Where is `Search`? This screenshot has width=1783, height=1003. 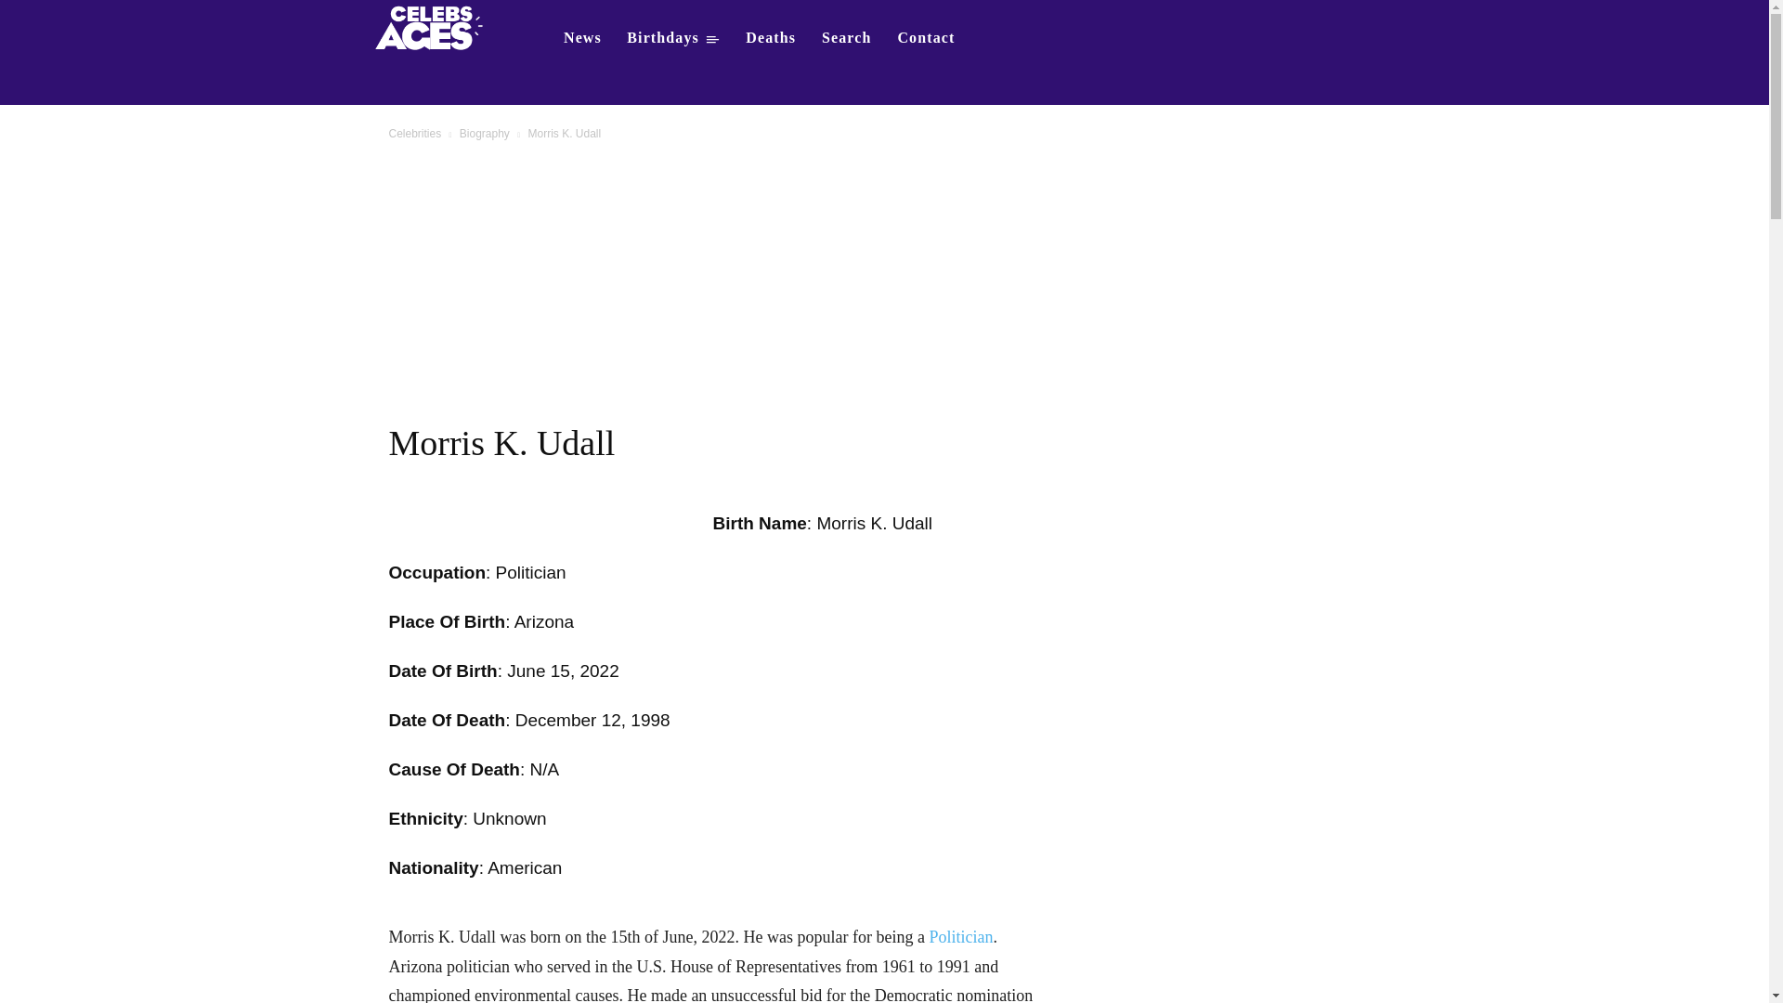
Search is located at coordinates (847, 37).